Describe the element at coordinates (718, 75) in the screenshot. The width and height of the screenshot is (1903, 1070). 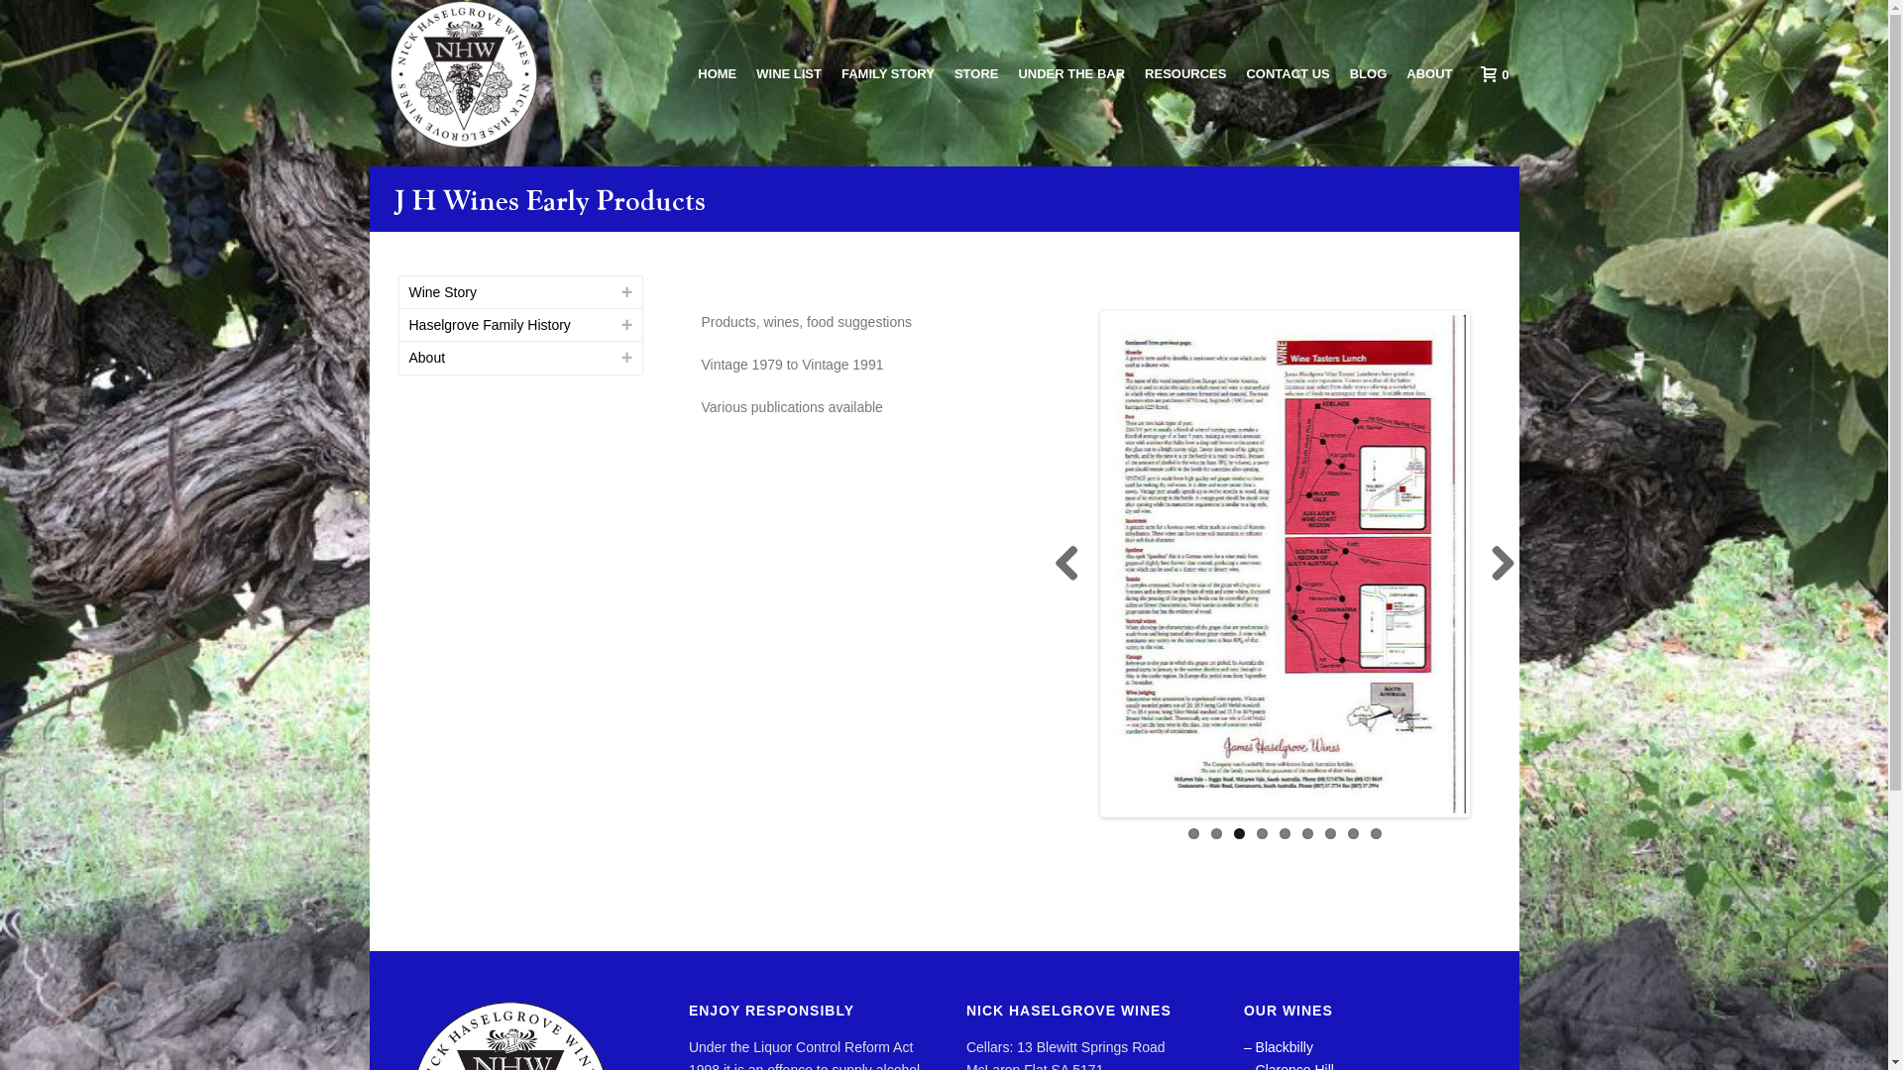
I see `HOME` at that location.